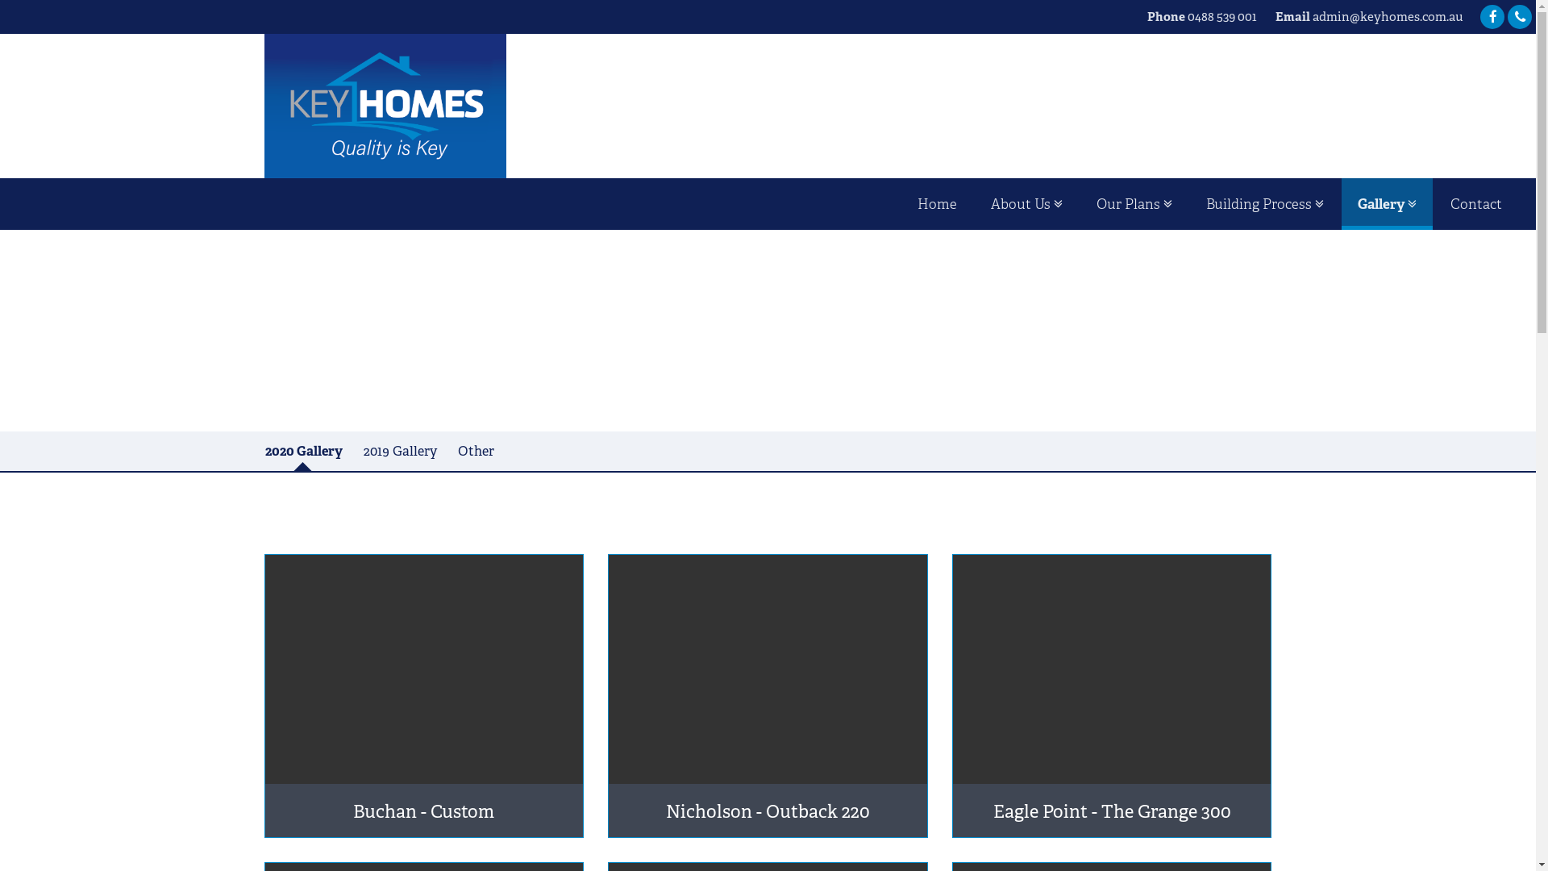 The image size is (1548, 871). Describe the element at coordinates (1202, 16) in the screenshot. I see `Phone 0488 539 001` at that location.